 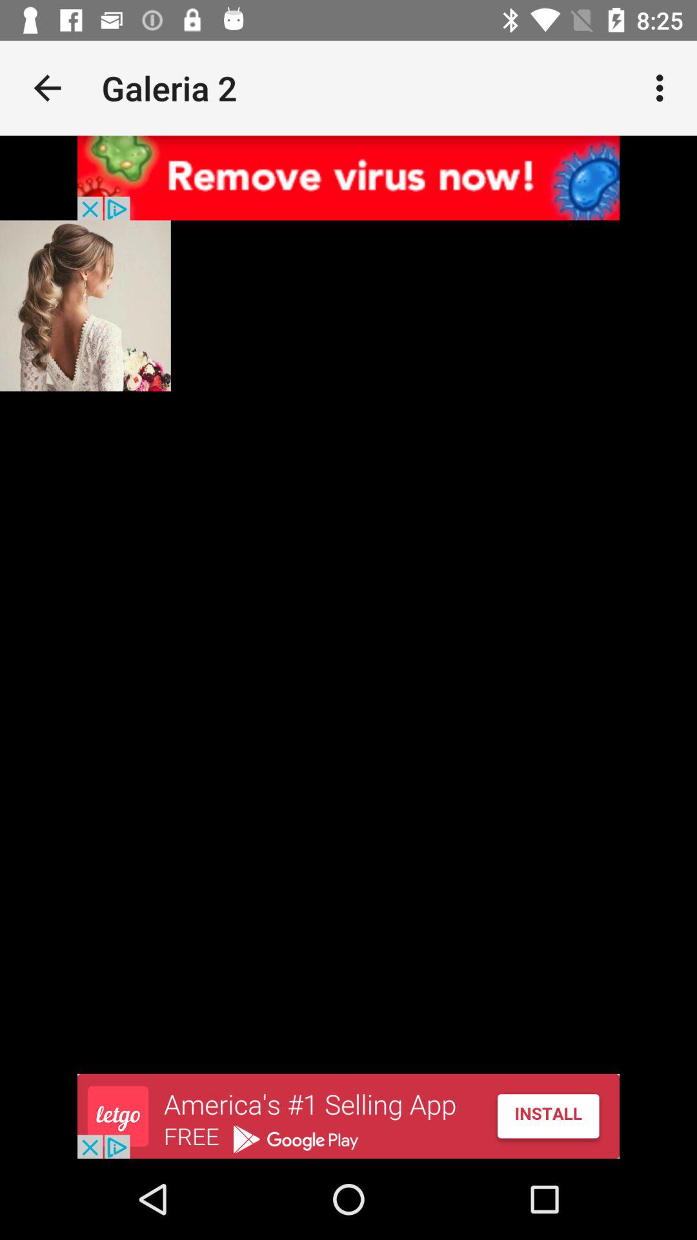 What do you see at coordinates (348, 1116) in the screenshot?
I see `click on advertisements` at bounding box center [348, 1116].